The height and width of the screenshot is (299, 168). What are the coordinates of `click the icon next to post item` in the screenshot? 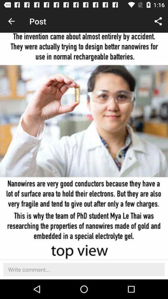 It's located at (11, 21).